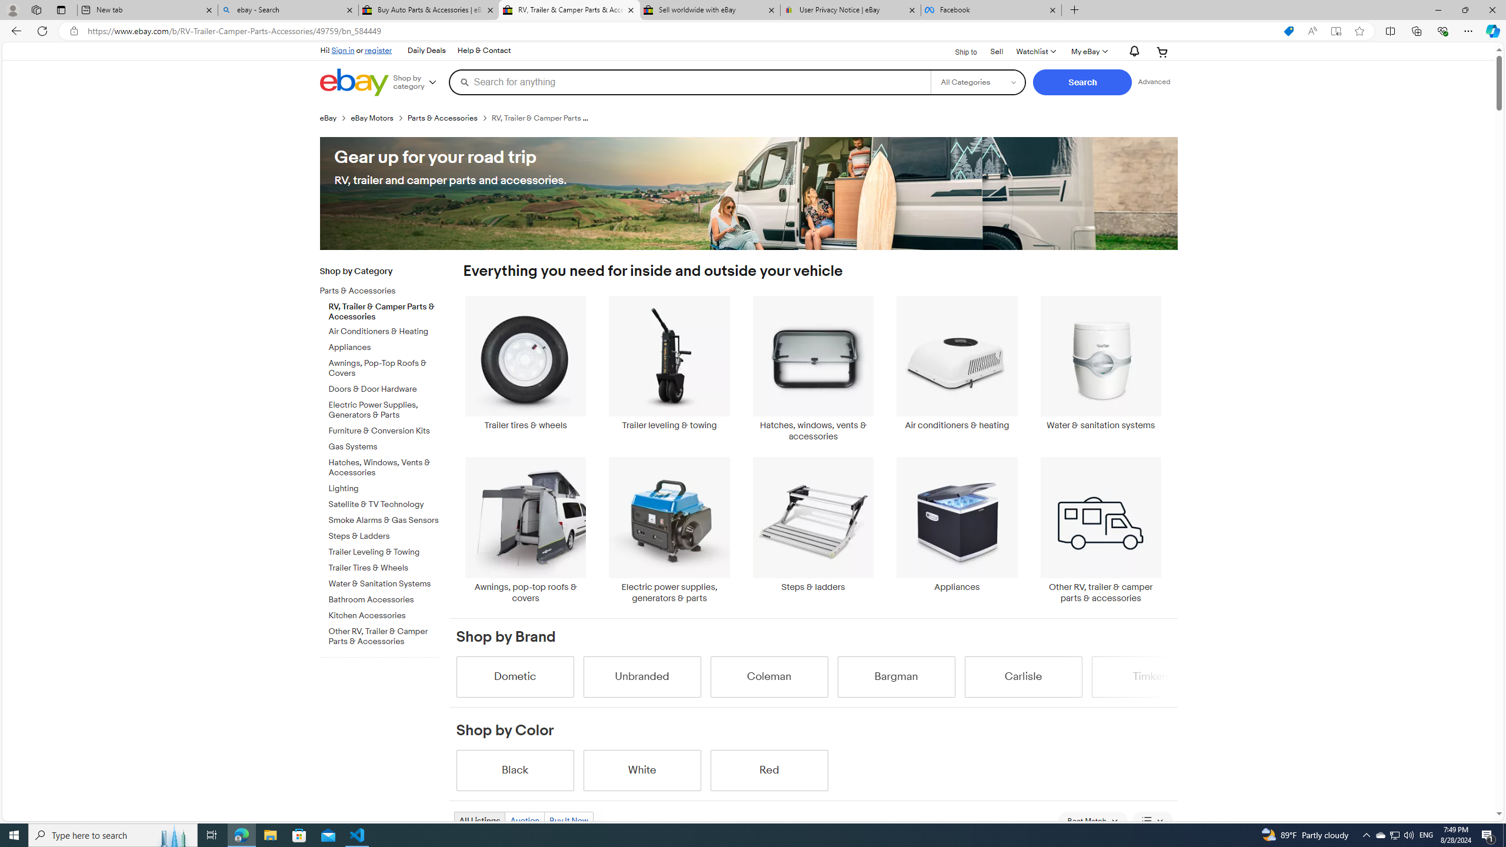 Image resolution: width=1506 pixels, height=847 pixels. Describe the element at coordinates (524, 821) in the screenshot. I see `Auction` at that location.